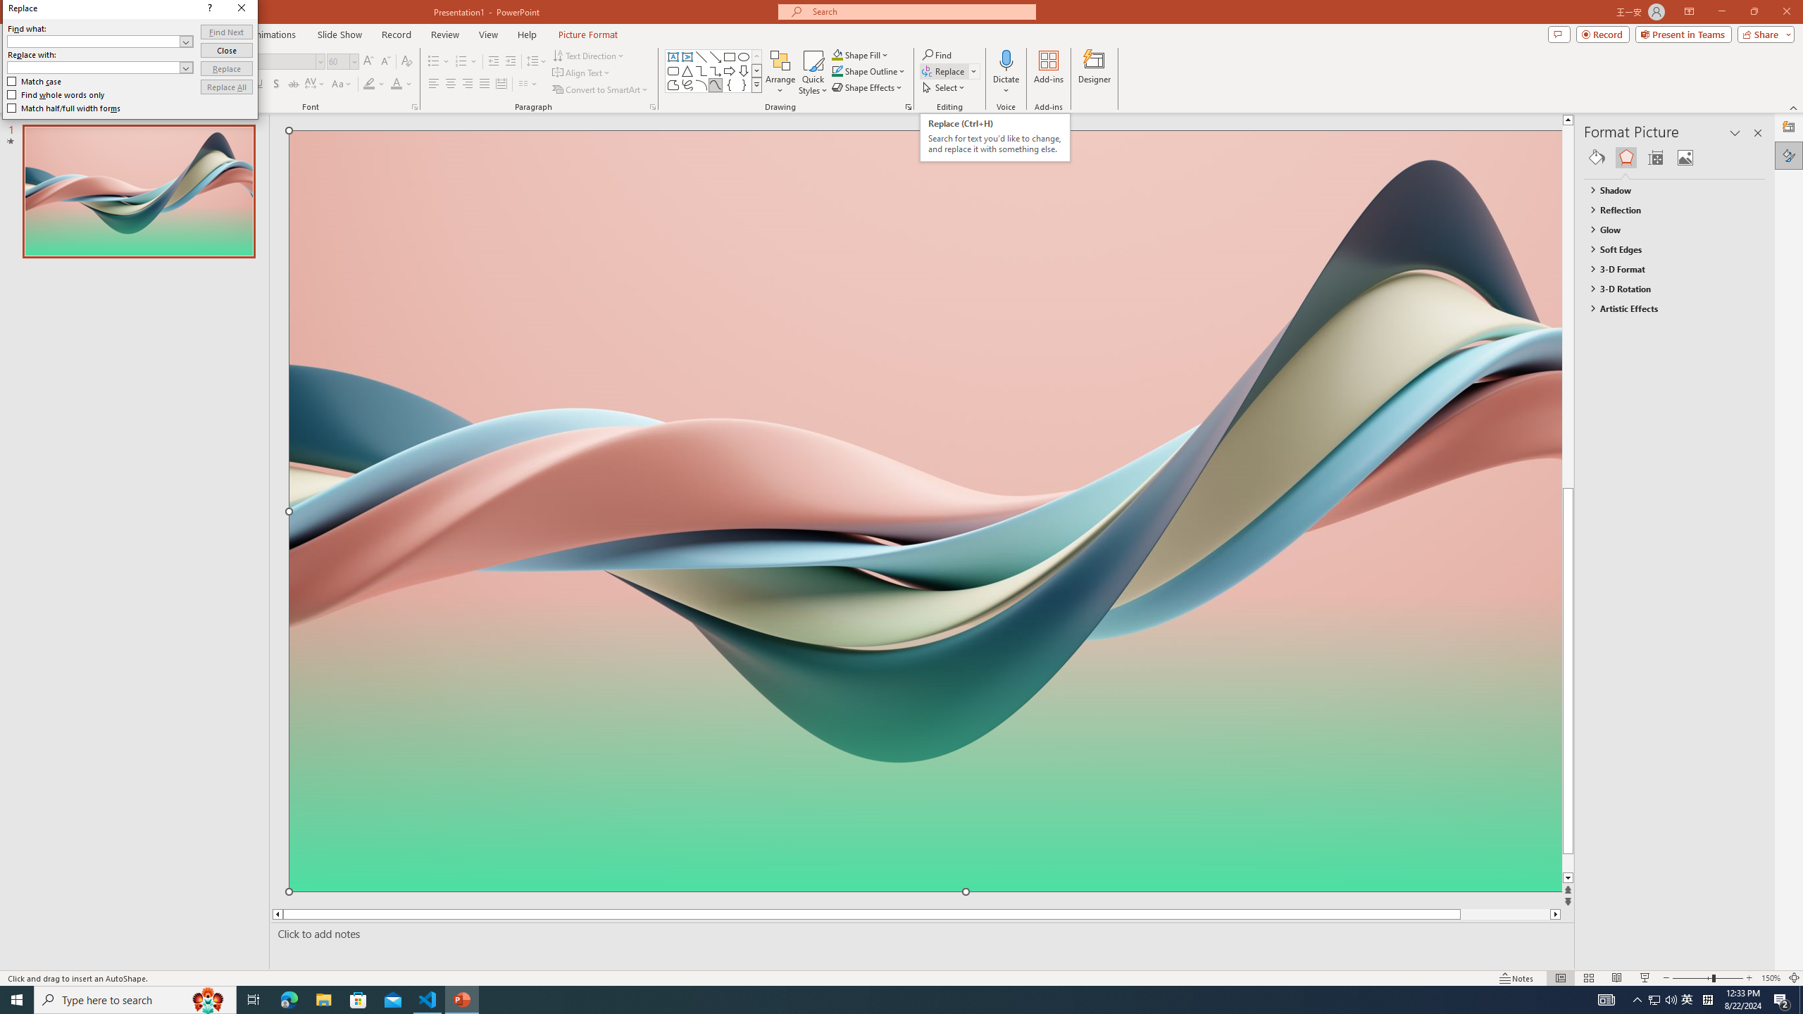  Describe the element at coordinates (673, 84) in the screenshot. I see `Freeform: Shape` at that location.